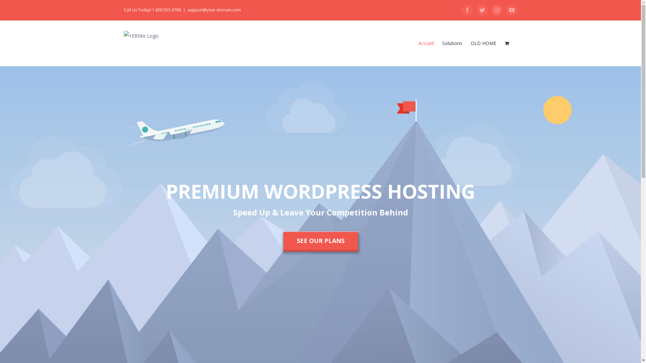 This screenshot has width=646, height=363. What do you see at coordinates (321, 241) in the screenshot?
I see `SEE OUR PLANS` at bounding box center [321, 241].